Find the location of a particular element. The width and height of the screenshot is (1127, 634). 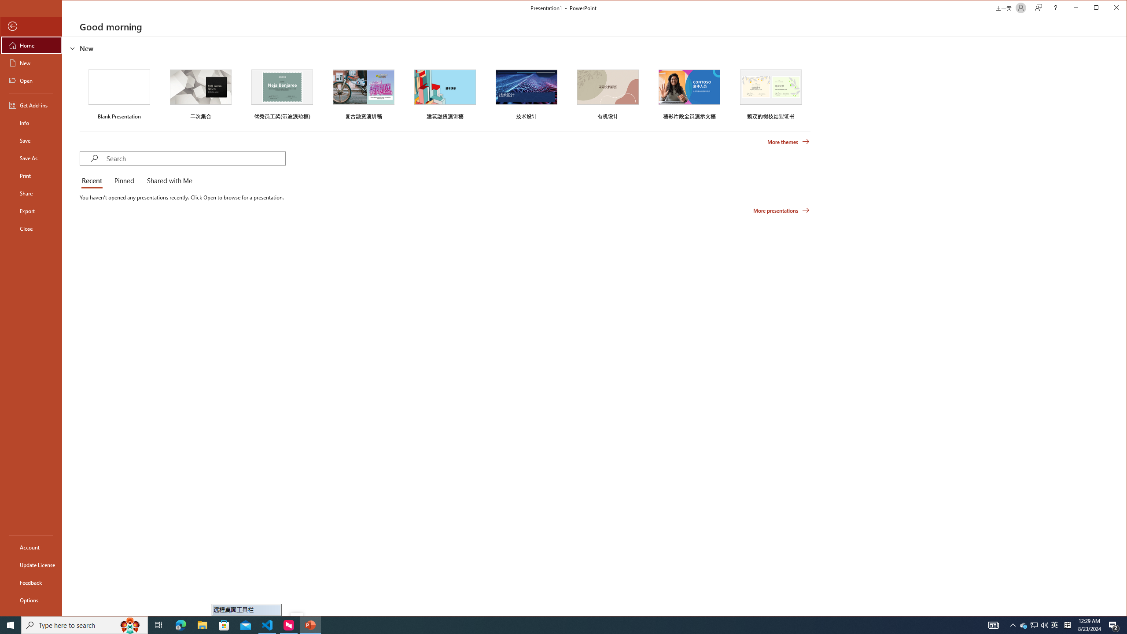

More presentations is located at coordinates (781, 210).